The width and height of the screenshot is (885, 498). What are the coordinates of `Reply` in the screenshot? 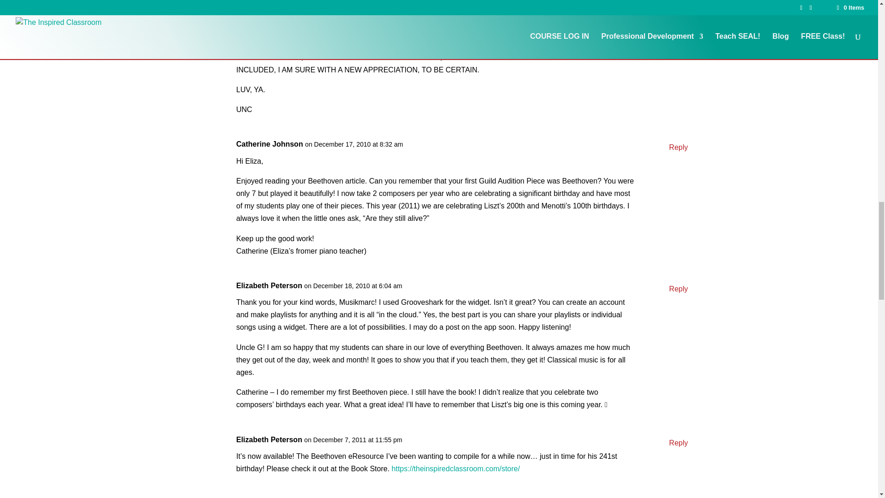 It's located at (678, 443).